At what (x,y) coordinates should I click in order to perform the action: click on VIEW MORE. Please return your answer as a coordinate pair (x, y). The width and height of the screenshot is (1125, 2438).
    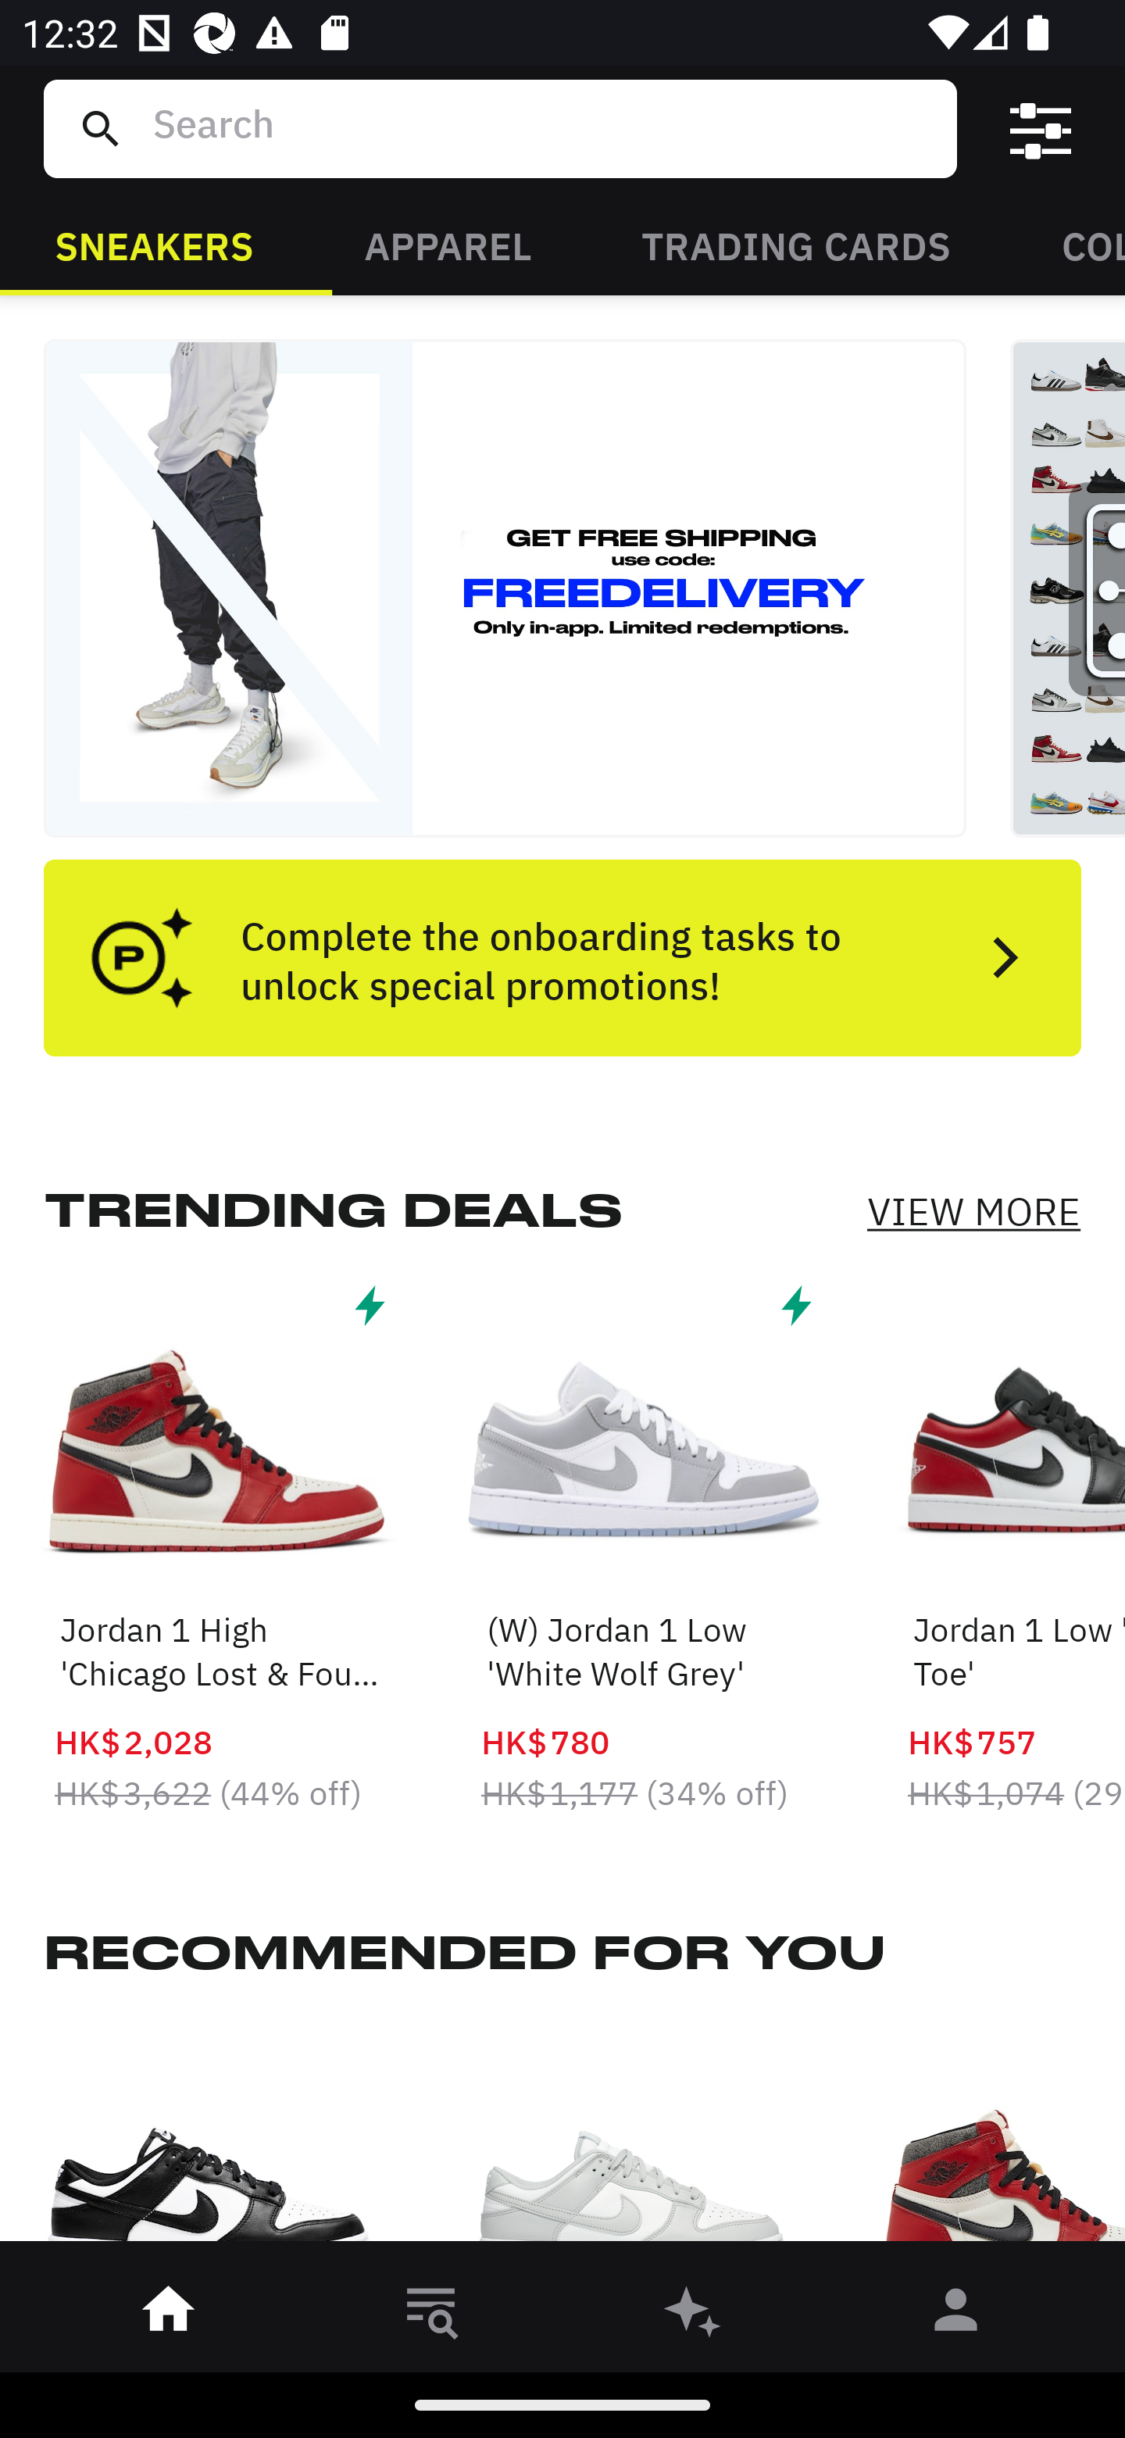
    Looking at the image, I should click on (973, 1211).